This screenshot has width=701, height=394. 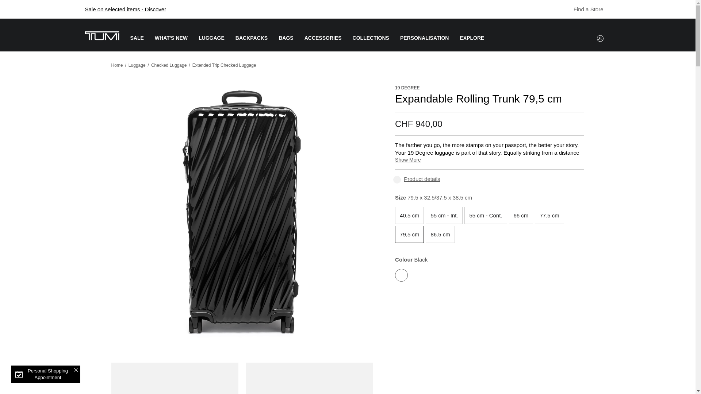 I want to click on BACKPACKS, so click(x=252, y=43).